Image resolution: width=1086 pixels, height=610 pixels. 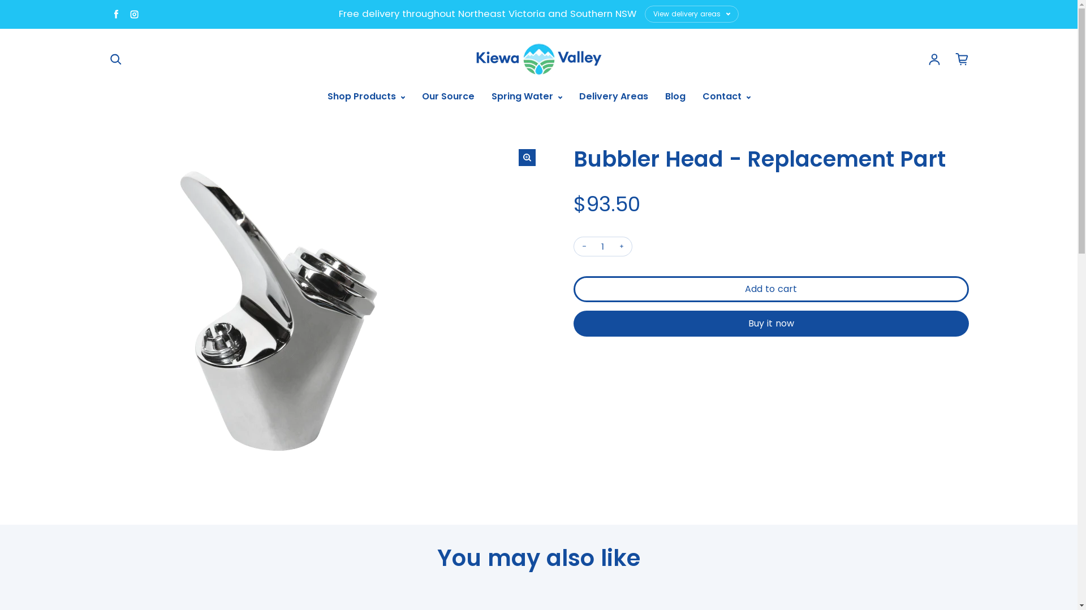 I want to click on Facebook, so click(x=115, y=14).